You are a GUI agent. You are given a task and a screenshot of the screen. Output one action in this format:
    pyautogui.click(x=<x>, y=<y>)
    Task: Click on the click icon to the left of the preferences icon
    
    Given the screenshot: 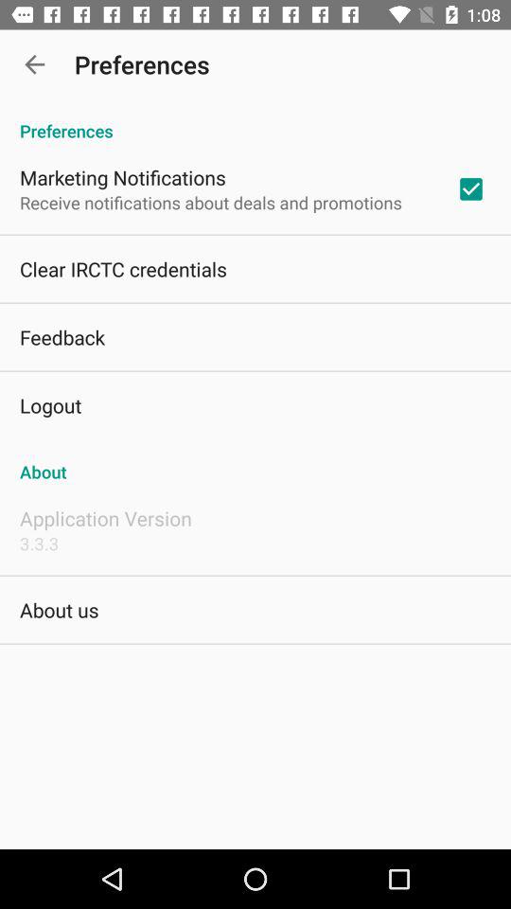 What is the action you would take?
    pyautogui.click(x=34, y=64)
    